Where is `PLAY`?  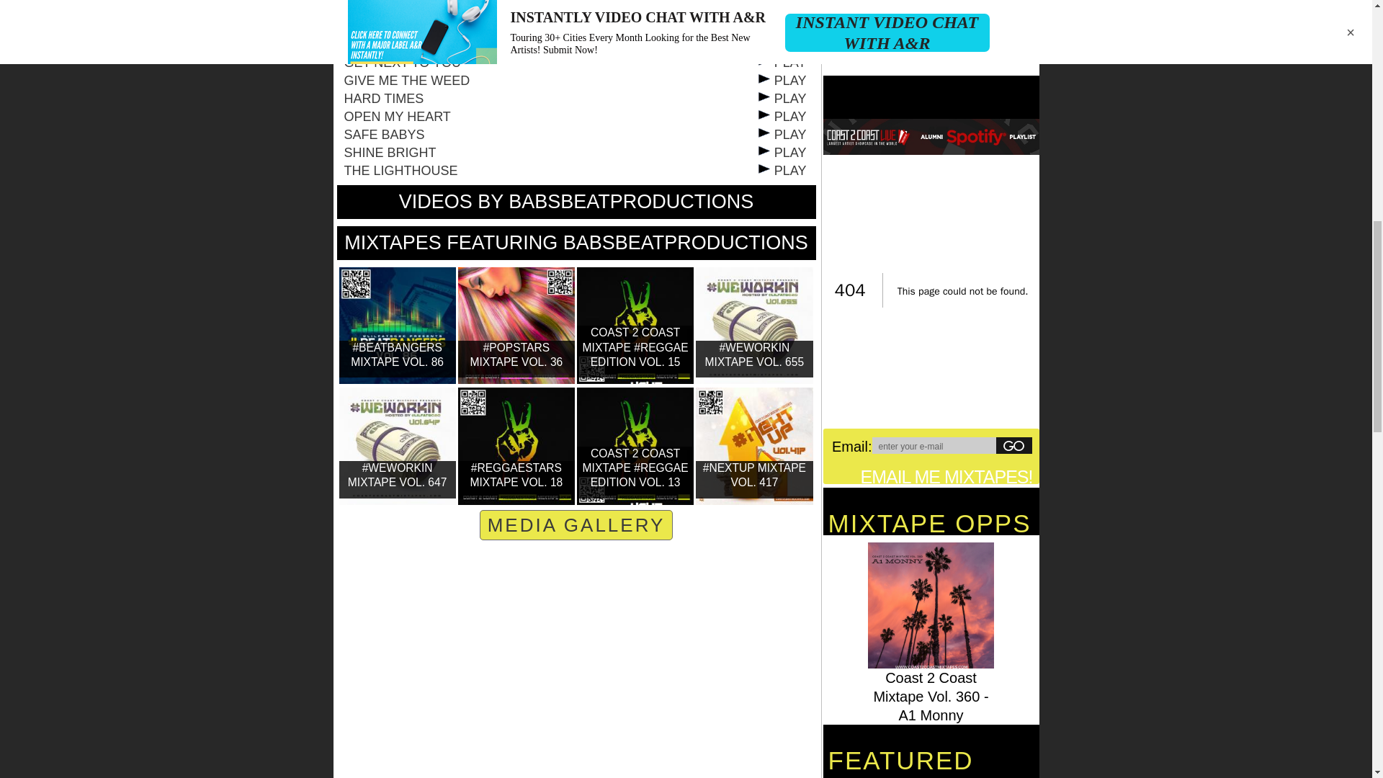
PLAY is located at coordinates (781, 45).